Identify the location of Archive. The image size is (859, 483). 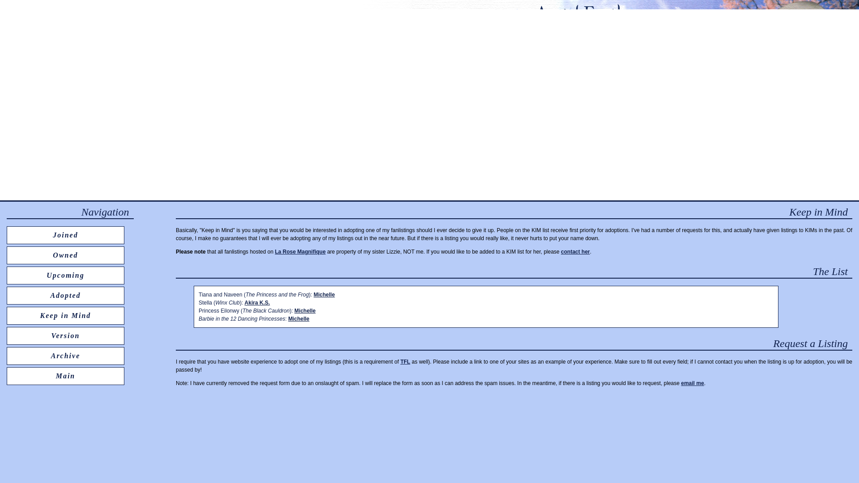
(65, 356).